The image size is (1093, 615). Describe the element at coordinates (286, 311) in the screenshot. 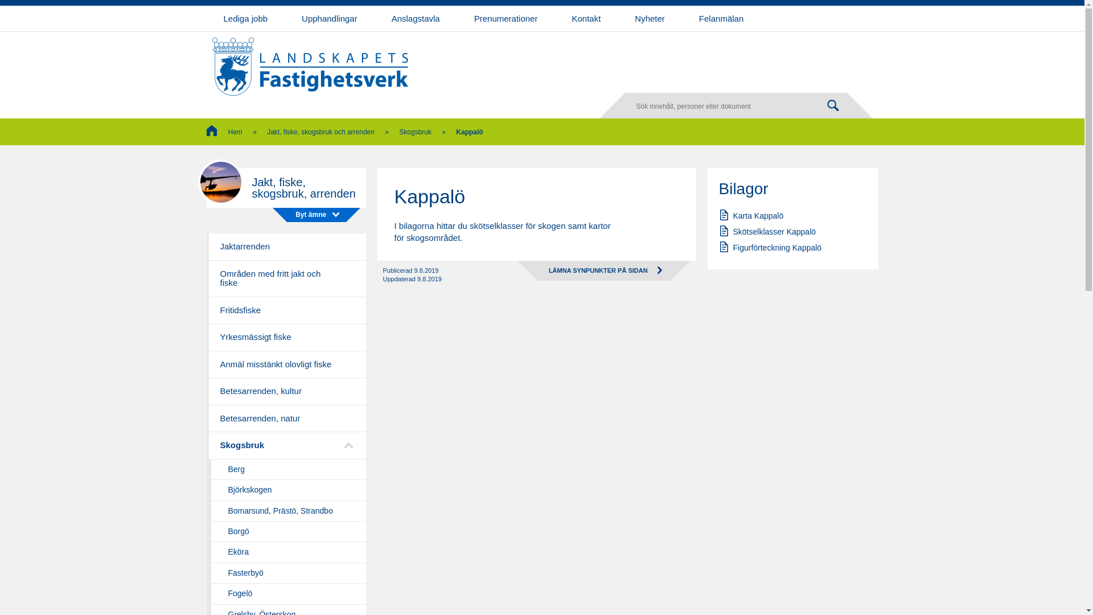

I see `Fritidsfiske` at that location.